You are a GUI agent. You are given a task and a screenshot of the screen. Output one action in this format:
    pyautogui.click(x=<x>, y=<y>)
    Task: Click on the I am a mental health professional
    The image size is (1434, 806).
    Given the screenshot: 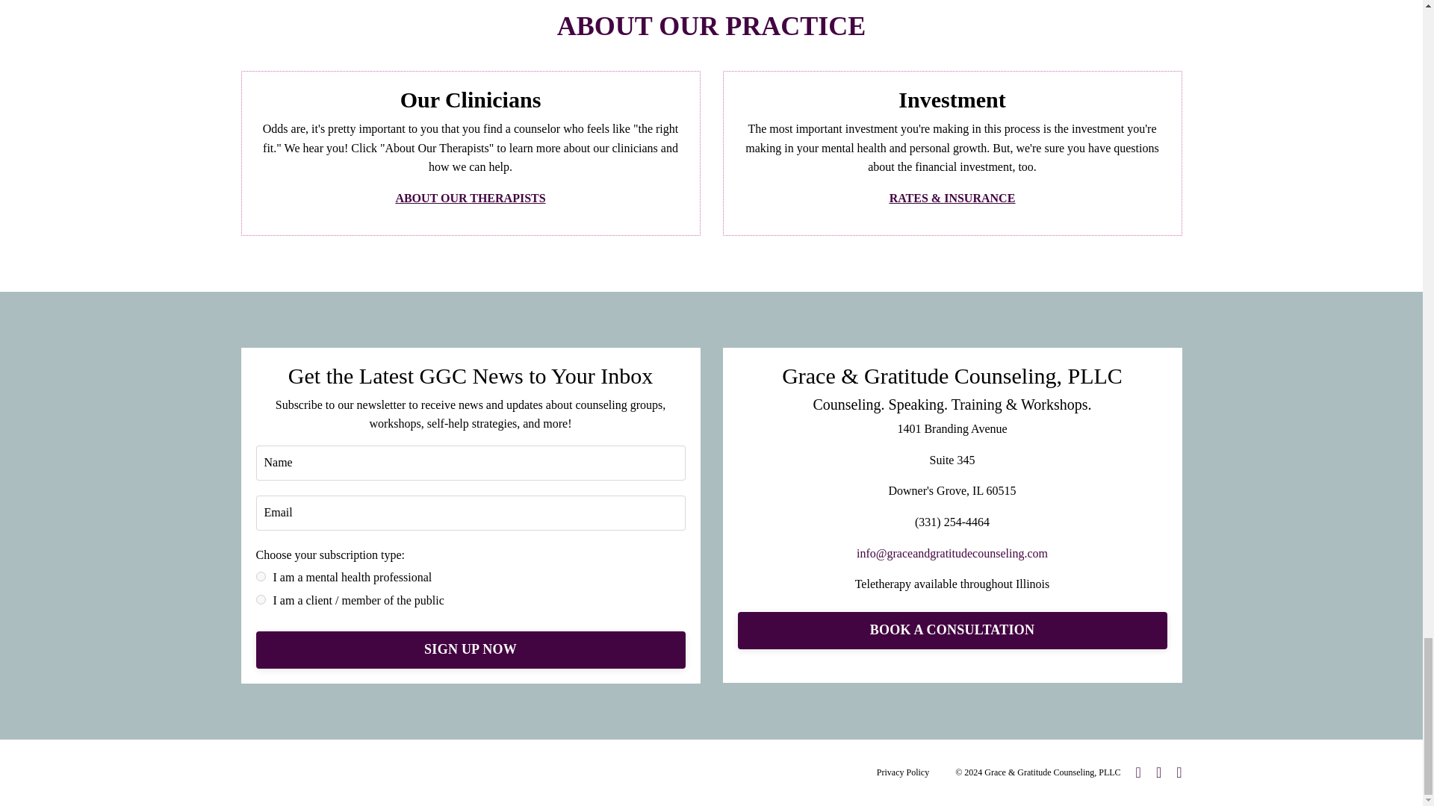 What is the action you would take?
    pyautogui.click(x=260, y=576)
    